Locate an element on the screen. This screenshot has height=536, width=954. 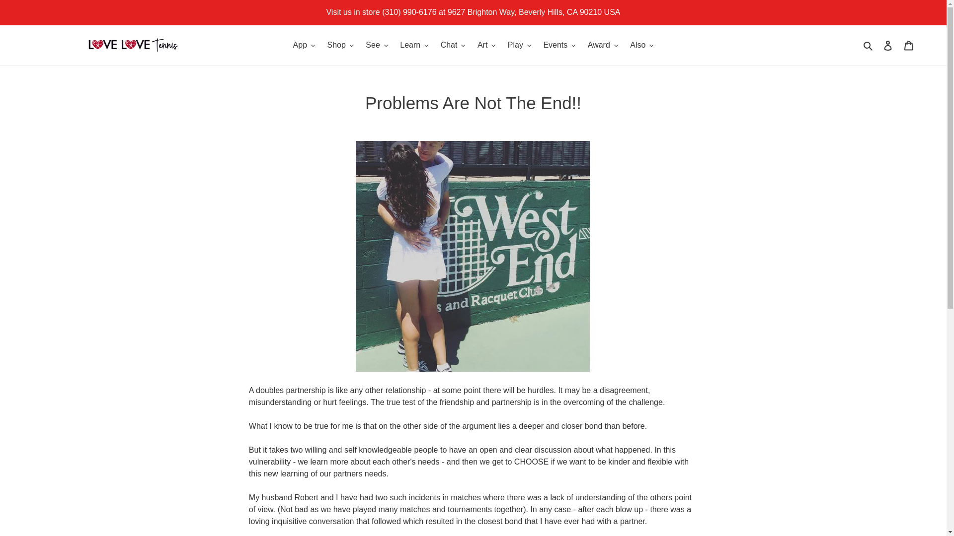
App is located at coordinates (304, 45).